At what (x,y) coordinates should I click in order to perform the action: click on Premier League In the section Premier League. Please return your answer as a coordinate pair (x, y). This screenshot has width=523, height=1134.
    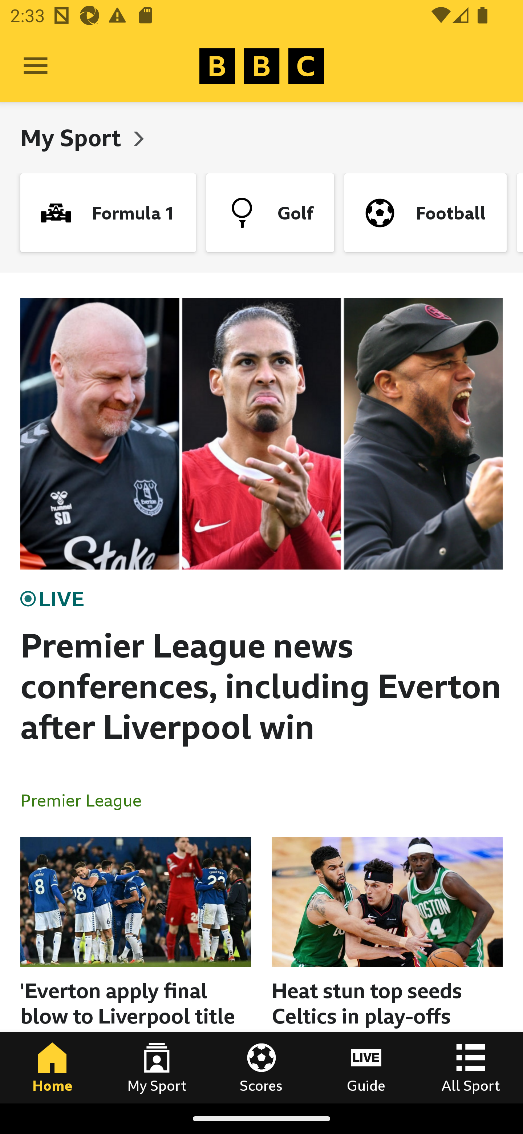
    Looking at the image, I should click on (86, 800).